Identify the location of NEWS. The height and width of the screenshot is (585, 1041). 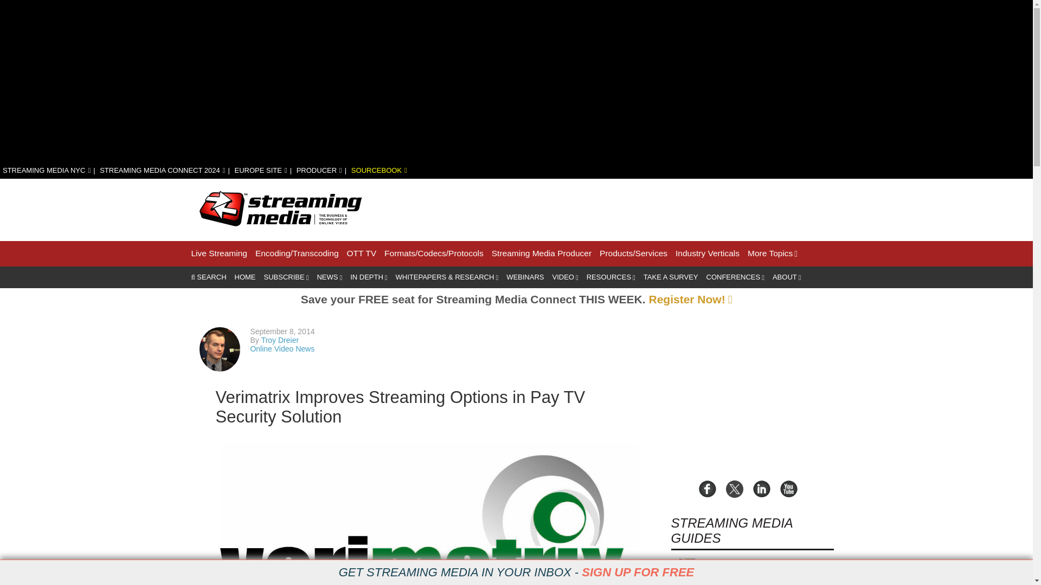
(329, 277).